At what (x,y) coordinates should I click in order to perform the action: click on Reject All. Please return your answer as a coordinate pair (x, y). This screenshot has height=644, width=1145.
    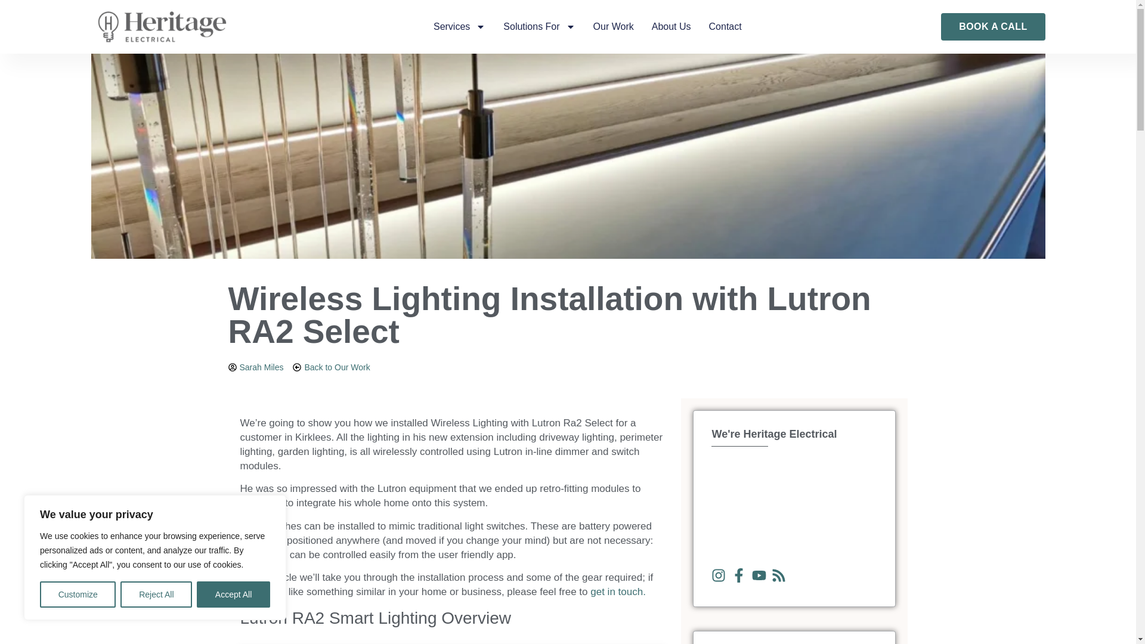
    Looking at the image, I should click on (156, 595).